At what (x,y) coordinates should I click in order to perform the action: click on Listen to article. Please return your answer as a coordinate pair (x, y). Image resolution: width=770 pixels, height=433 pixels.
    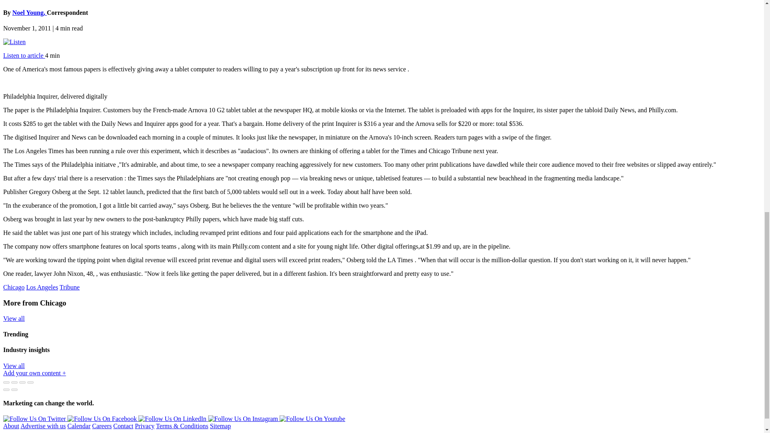
    Looking at the image, I should click on (24, 55).